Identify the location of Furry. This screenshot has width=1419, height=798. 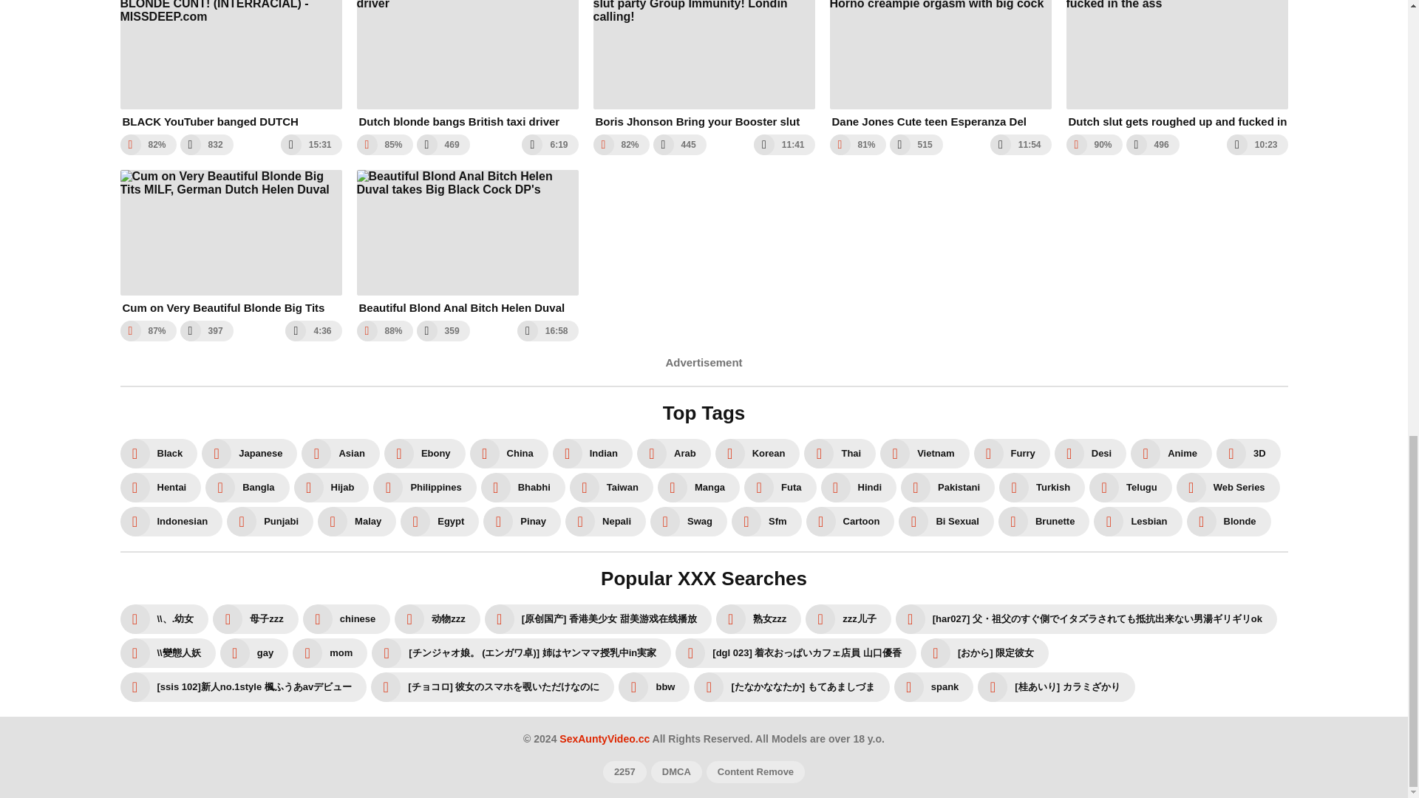
(1011, 454).